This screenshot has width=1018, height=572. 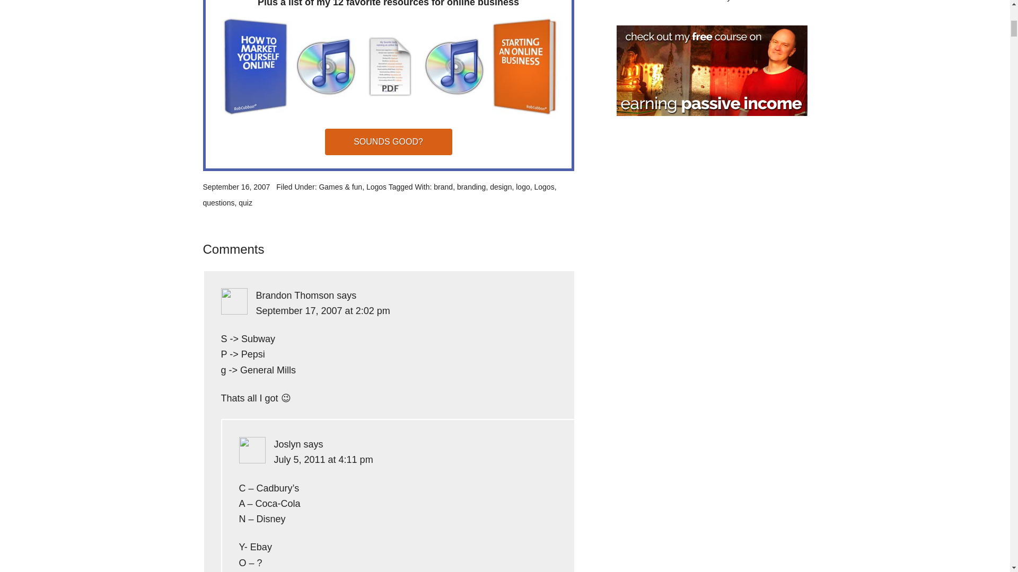 I want to click on Logos, so click(x=376, y=186).